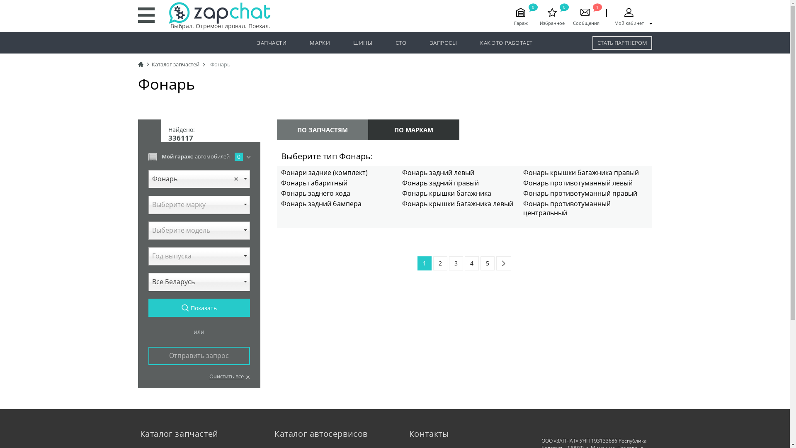 The image size is (796, 448). I want to click on 1, so click(425, 263).